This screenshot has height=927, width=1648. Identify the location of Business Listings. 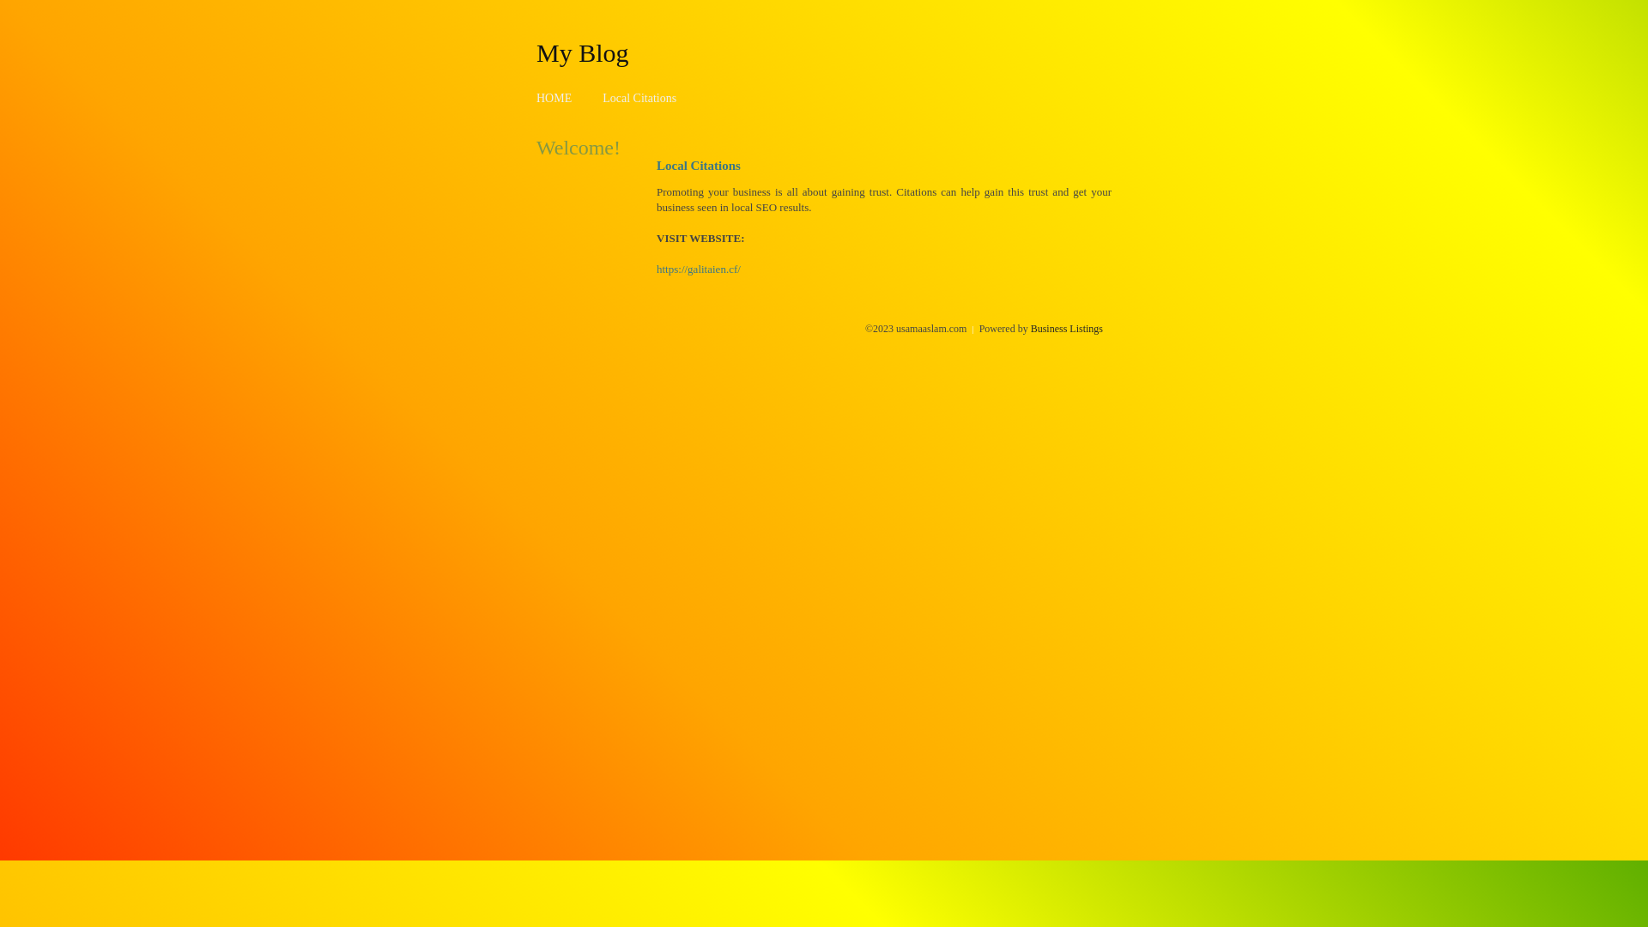
(1067, 329).